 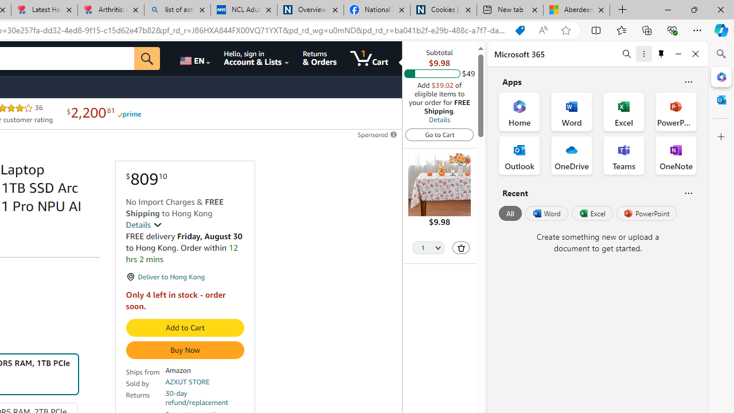 I want to click on Delete, so click(x=460, y=248).